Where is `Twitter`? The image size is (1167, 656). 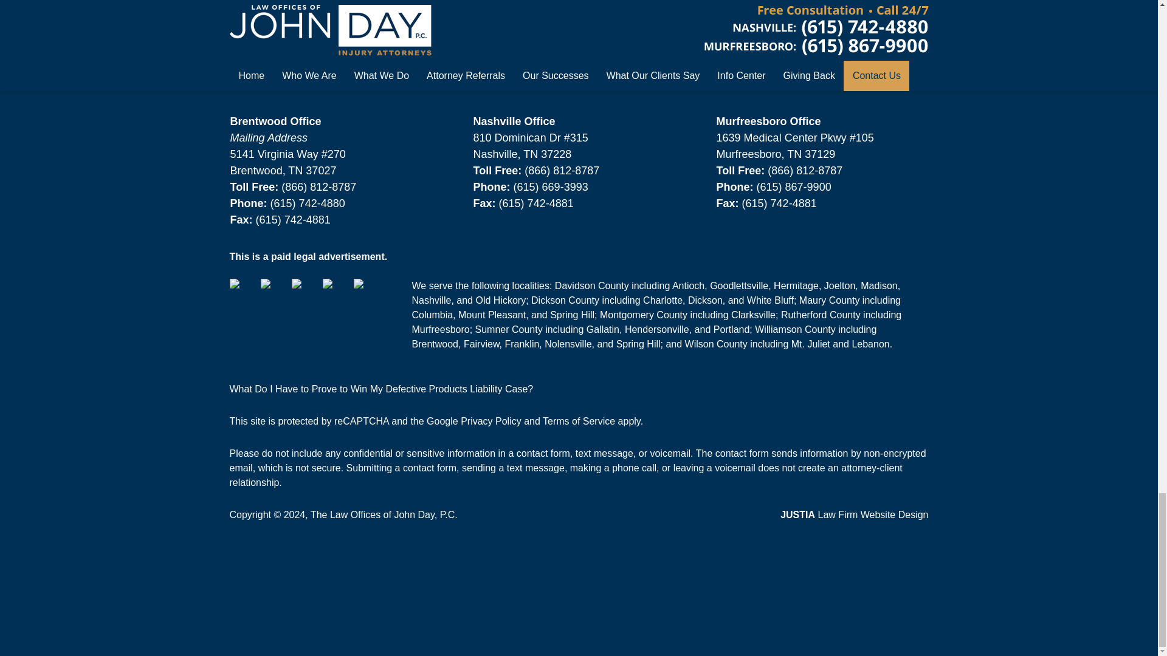
Twitter is located at coordinates (274, 293).